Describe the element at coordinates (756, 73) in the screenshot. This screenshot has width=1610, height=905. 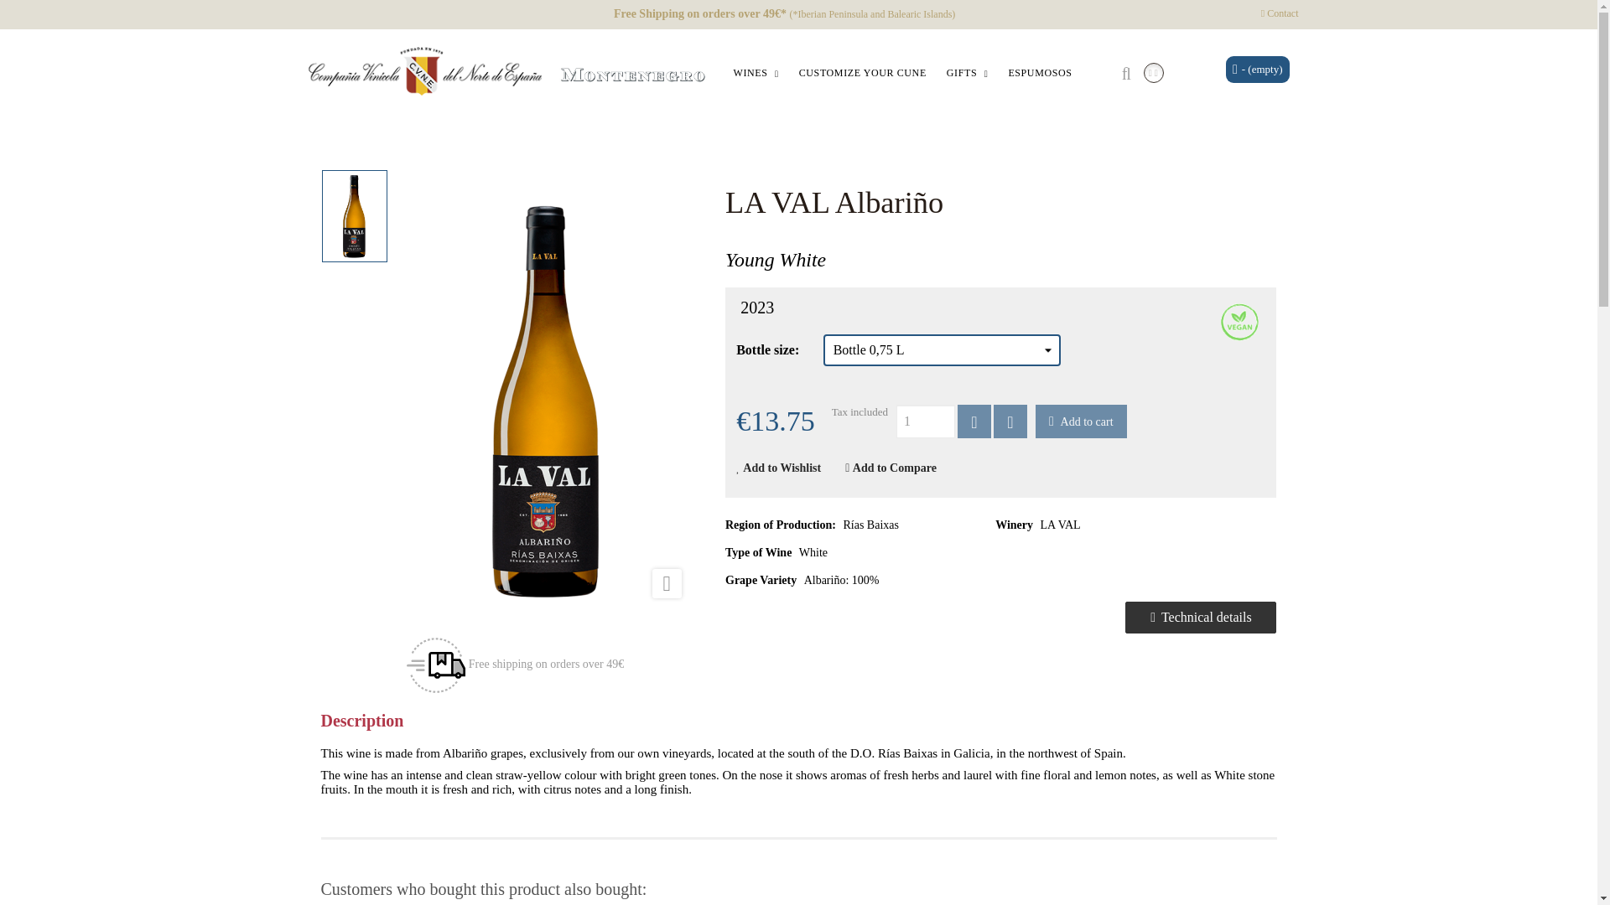
I see `WINES` at that location.